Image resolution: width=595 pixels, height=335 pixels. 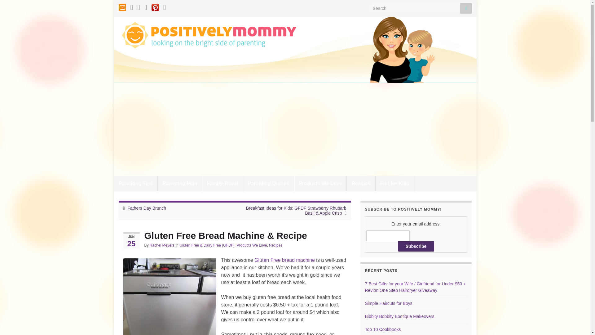 What do you see at coordinates (275, 245) in the screenshot?
I see `Recipes` at bounding box center [275, 245].